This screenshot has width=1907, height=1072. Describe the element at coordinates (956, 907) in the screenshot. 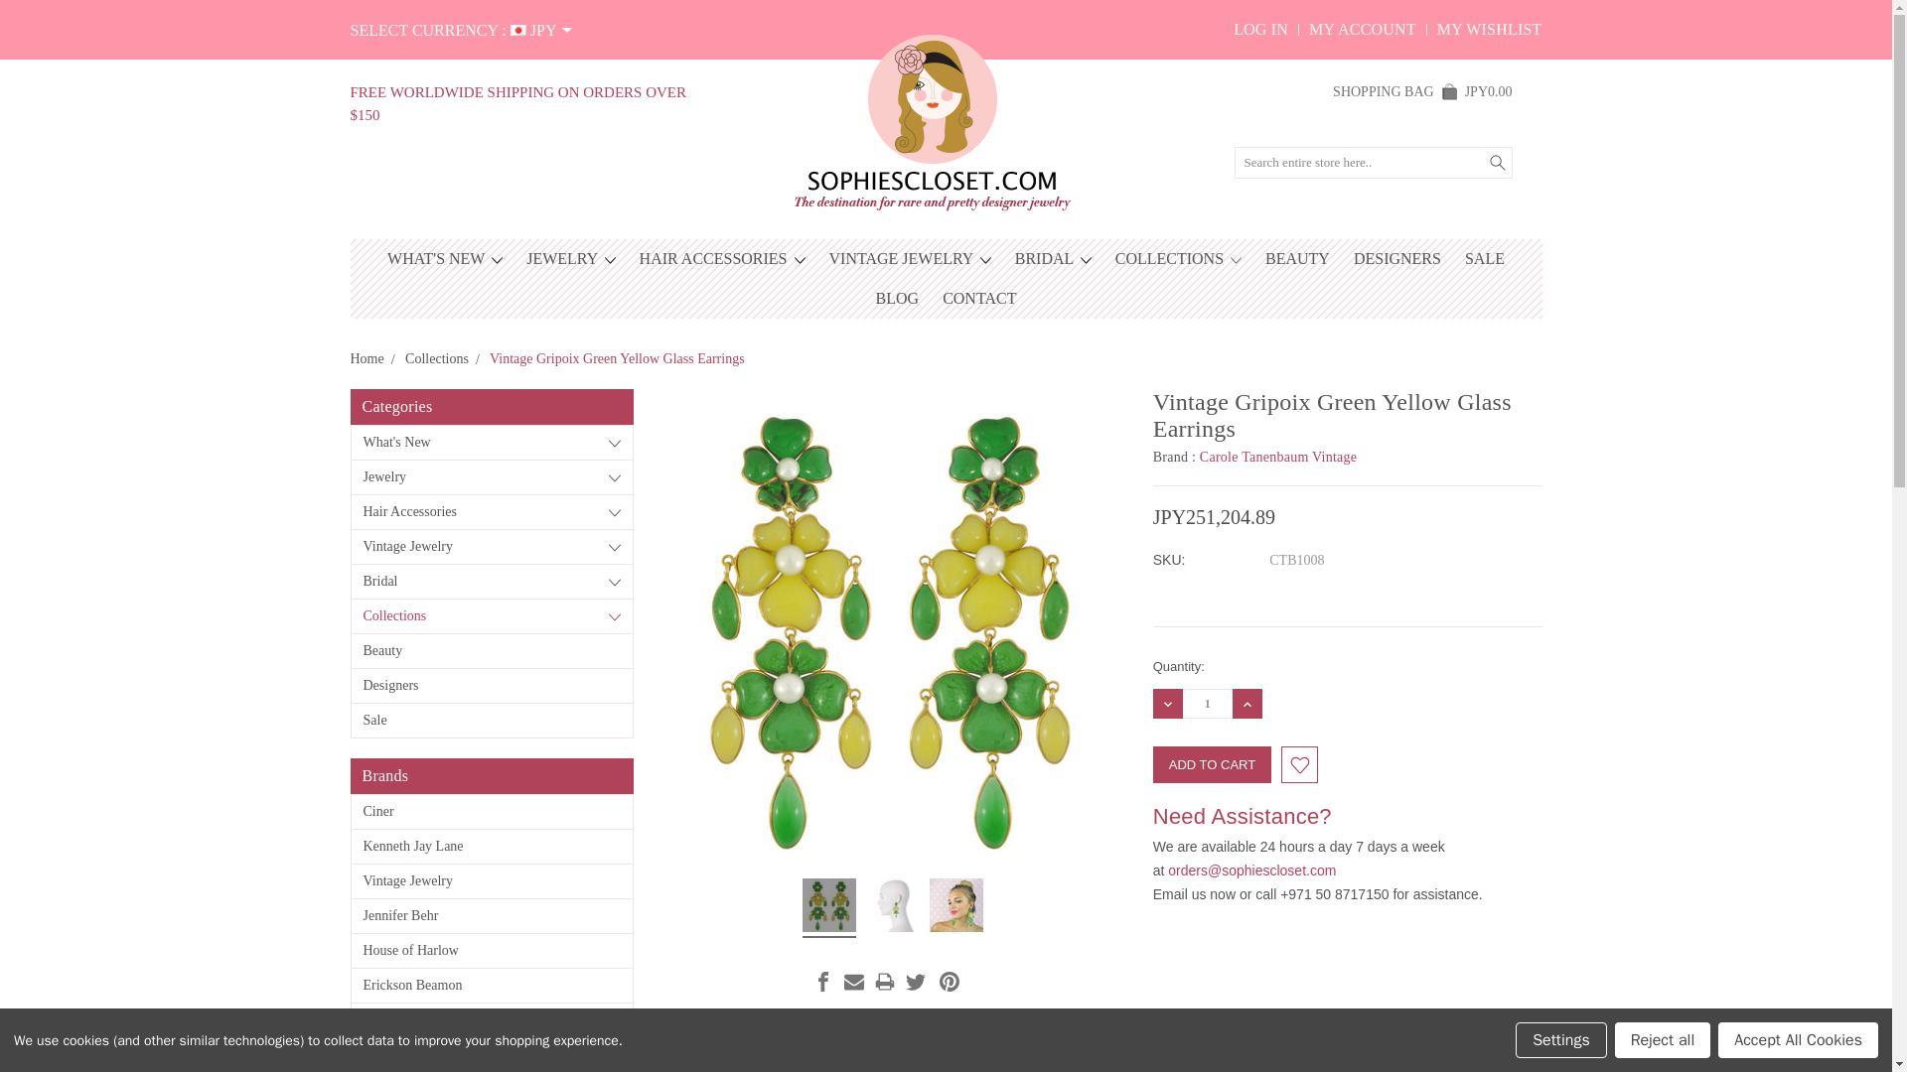

I see `Vintage Gripoix Green Yellow Glass Earrings` at that location.